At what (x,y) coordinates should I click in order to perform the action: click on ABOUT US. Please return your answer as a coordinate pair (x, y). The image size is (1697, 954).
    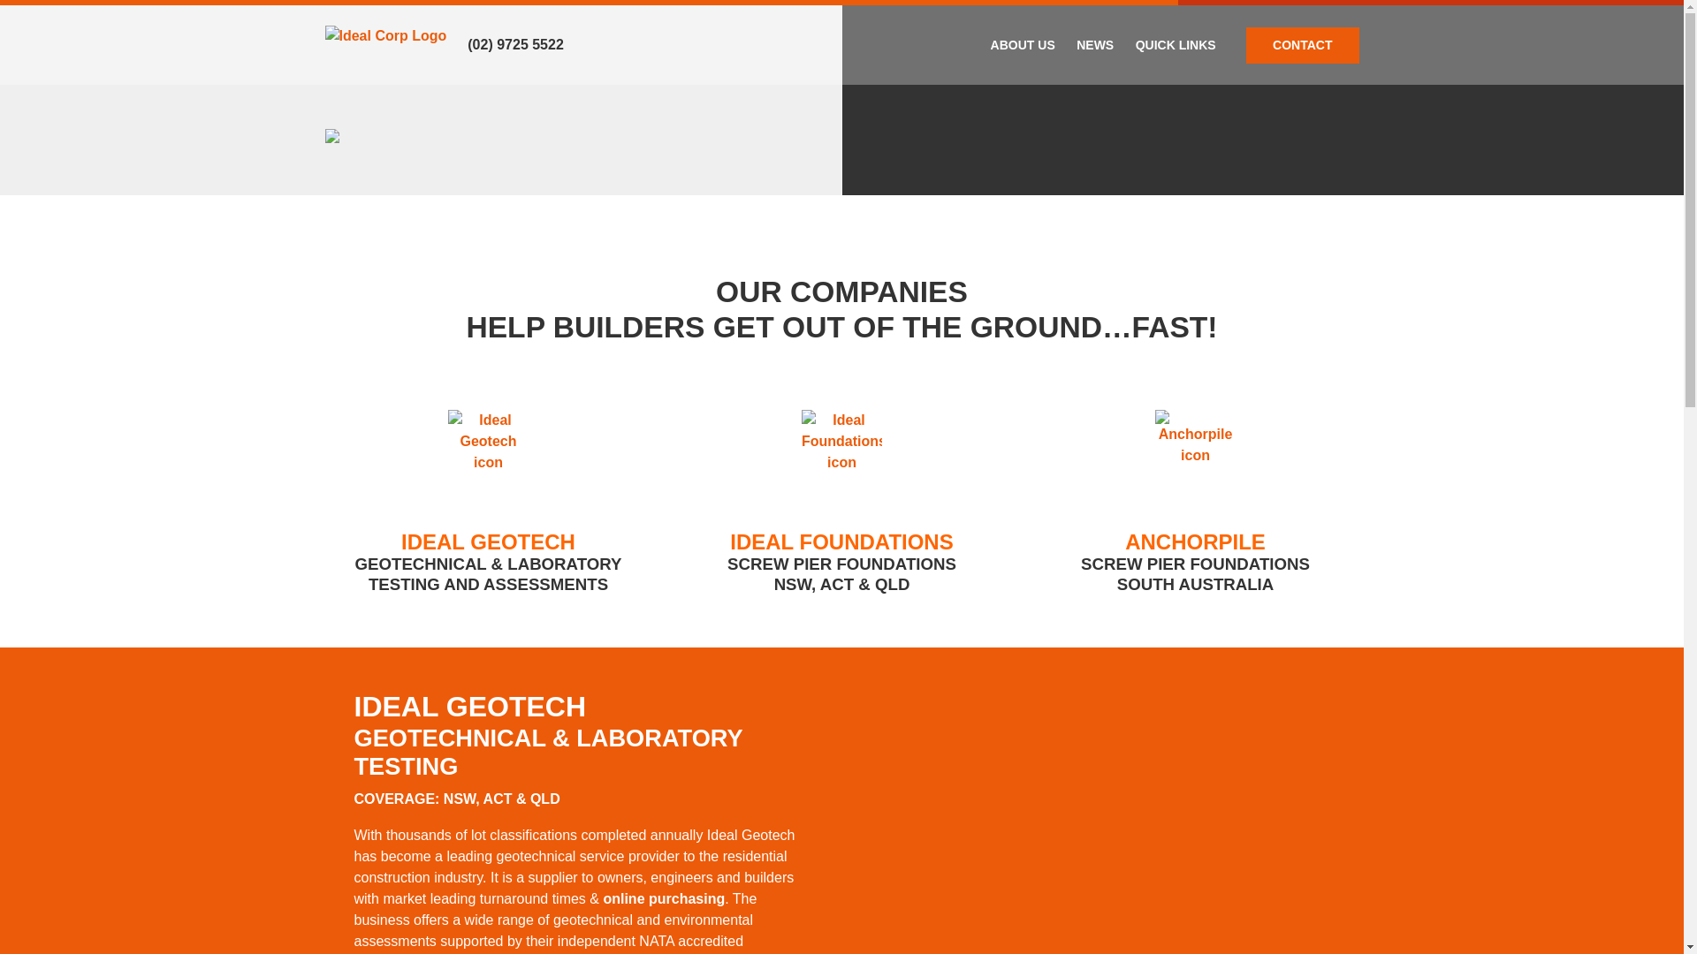
    Looking at the image, I should click on (1024, 44).